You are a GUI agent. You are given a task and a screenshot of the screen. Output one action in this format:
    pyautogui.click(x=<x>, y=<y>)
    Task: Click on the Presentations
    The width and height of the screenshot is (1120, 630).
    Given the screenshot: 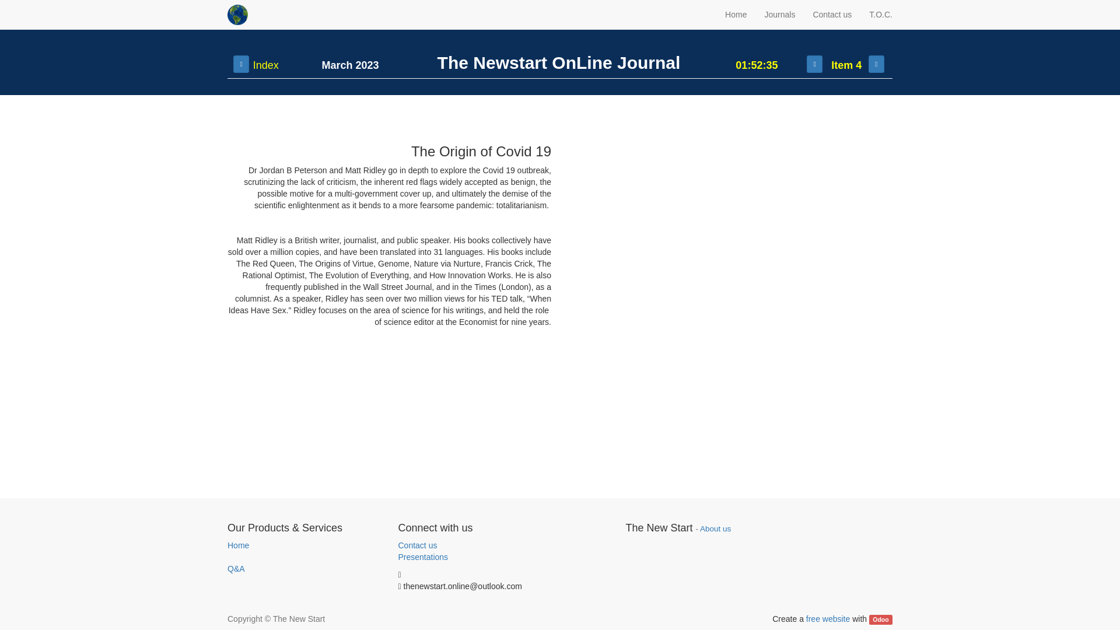 What is the action you would take?
    pyautogui.click(x=422, y=557)
    